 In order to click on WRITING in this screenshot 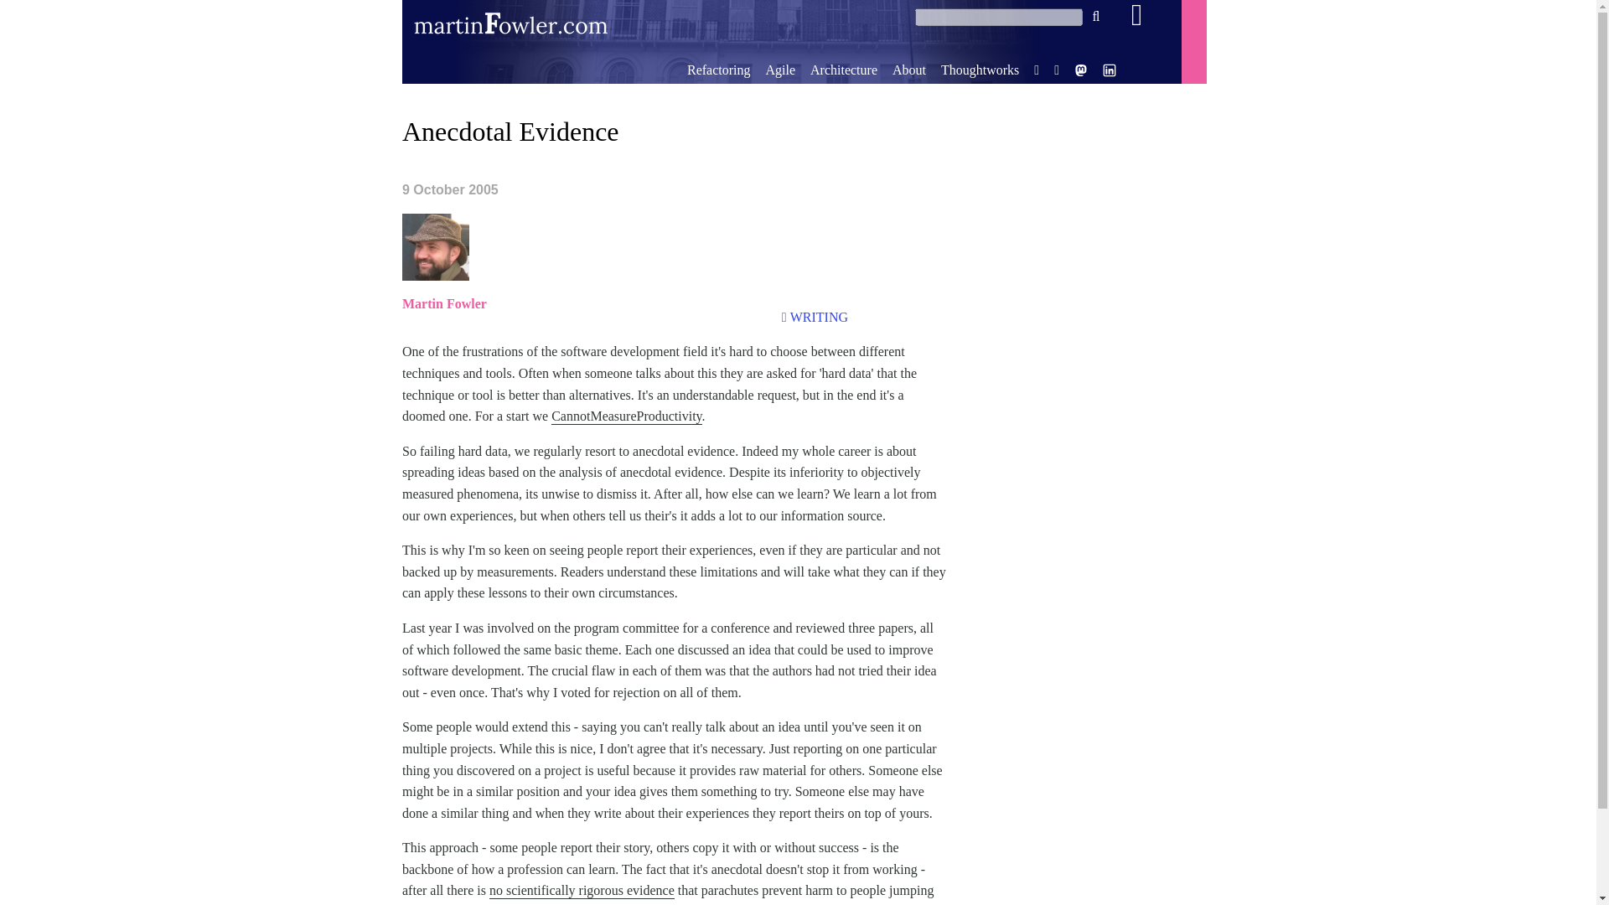, I will do `click(818, 317)`.